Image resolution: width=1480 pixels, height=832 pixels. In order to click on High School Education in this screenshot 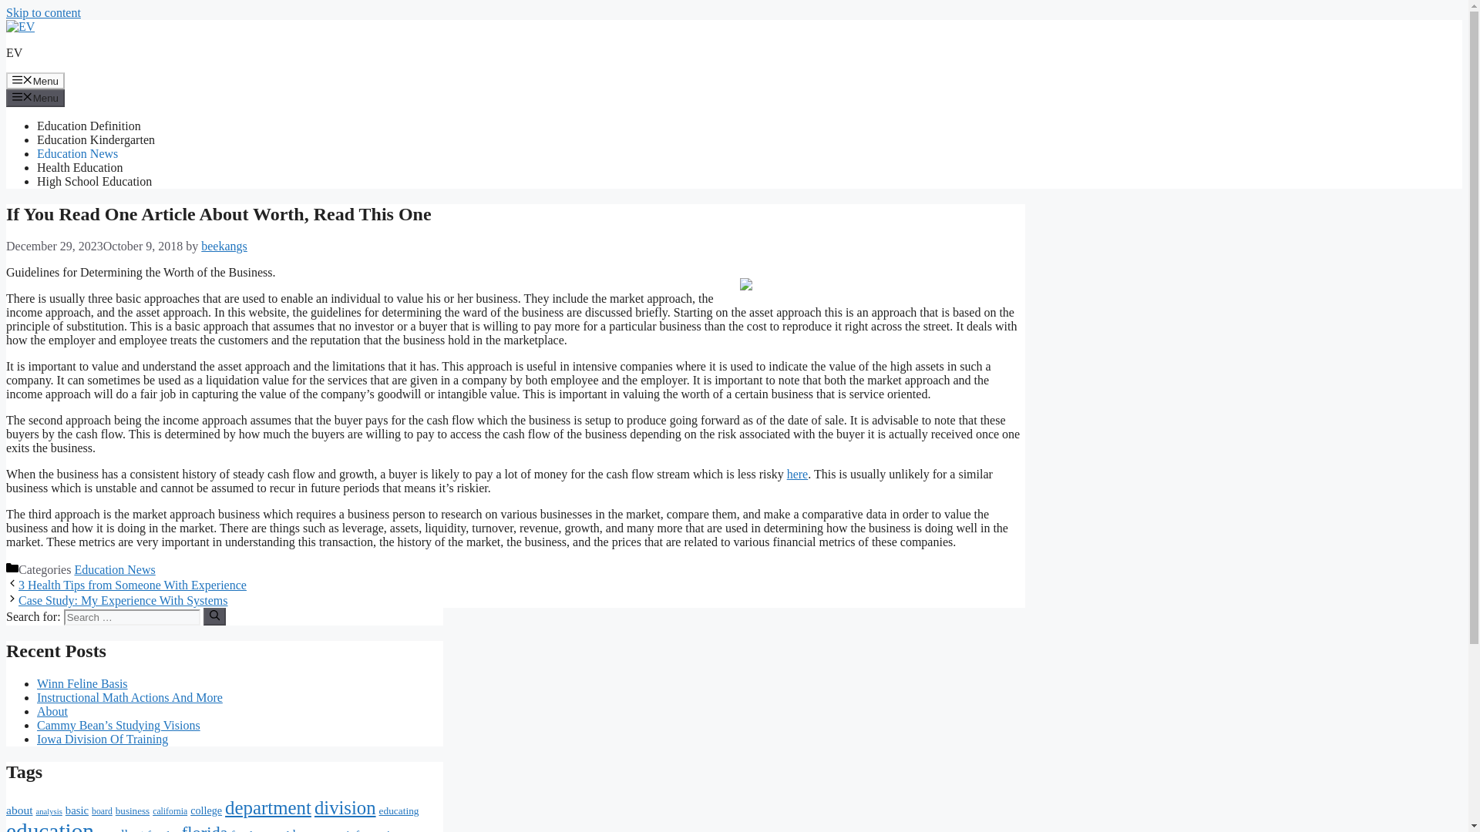, I will do `click(94, 181)`.